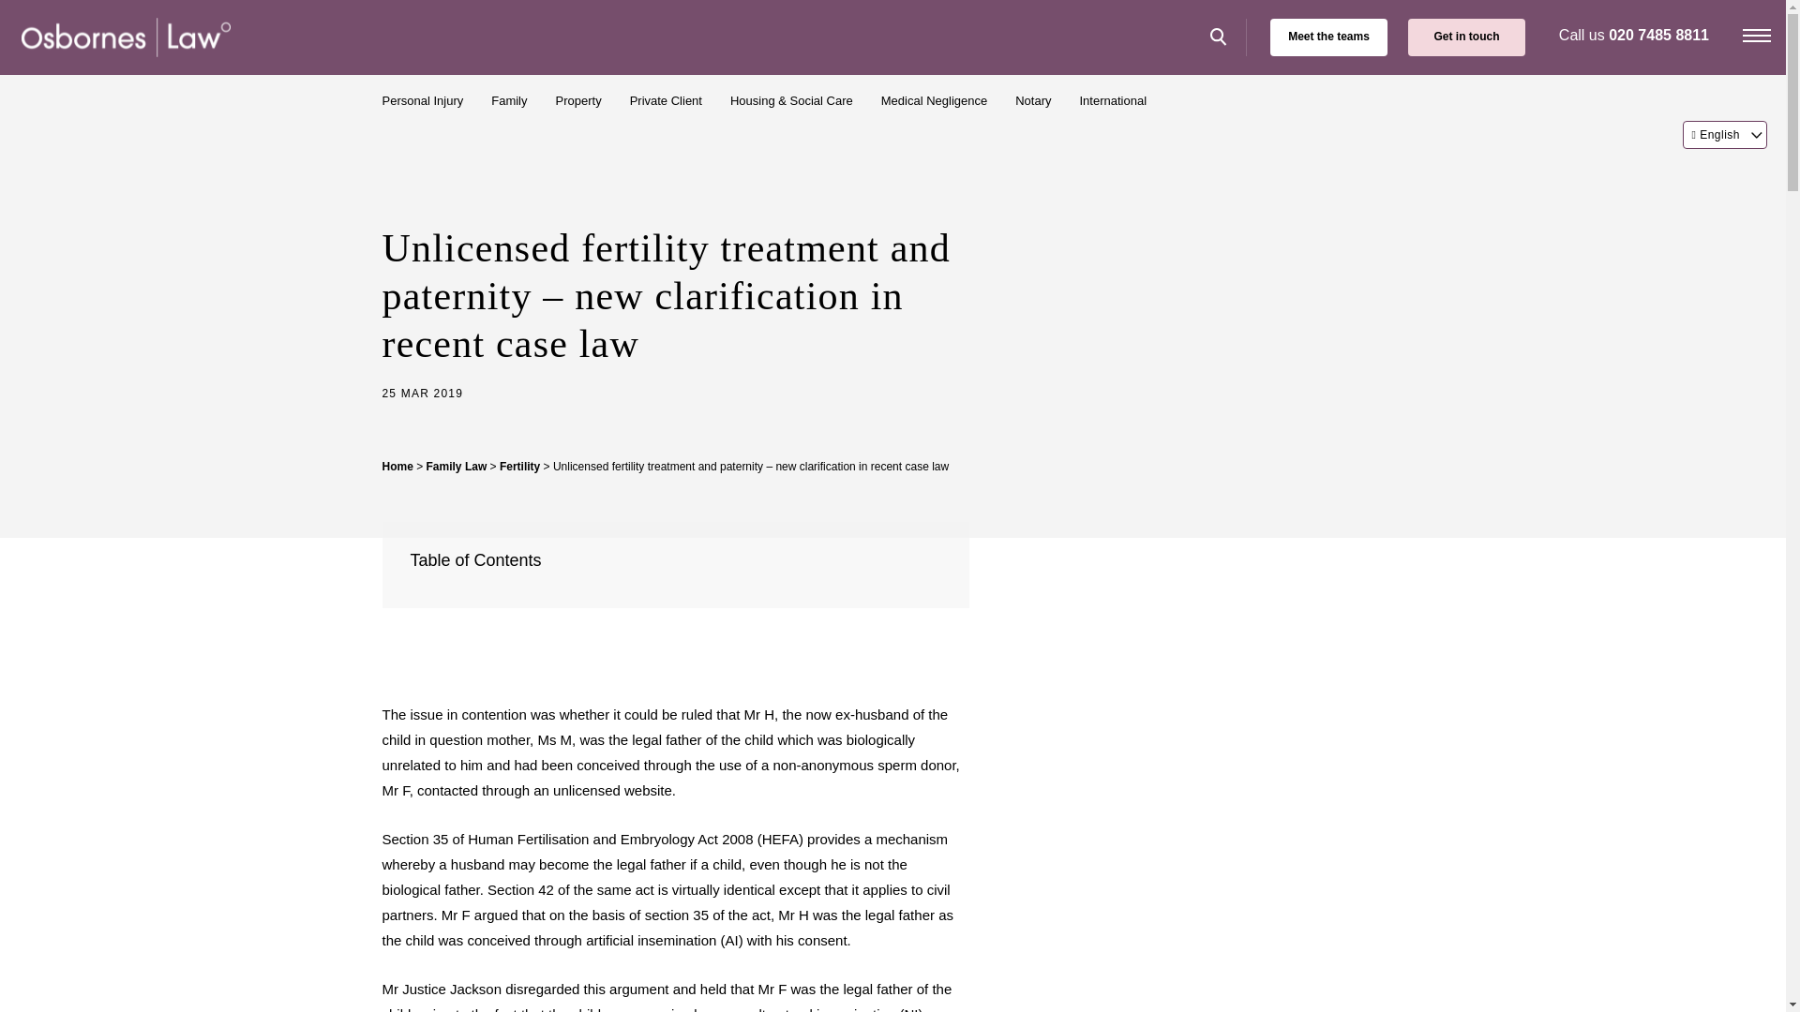 The height and width of the screenshot is (1012, 1800). Describe the element at coordinates (1658, 36) in the screenshot. I see `020 7485 8811` at that location.